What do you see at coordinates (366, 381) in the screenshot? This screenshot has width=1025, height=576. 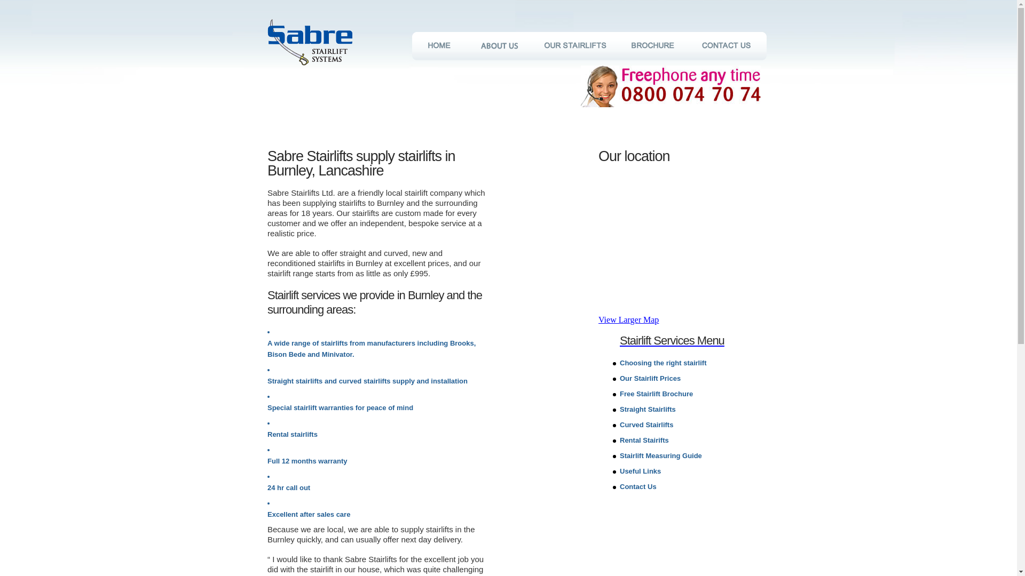 I see `curved stairlifts` at bounding box center [366, 381].